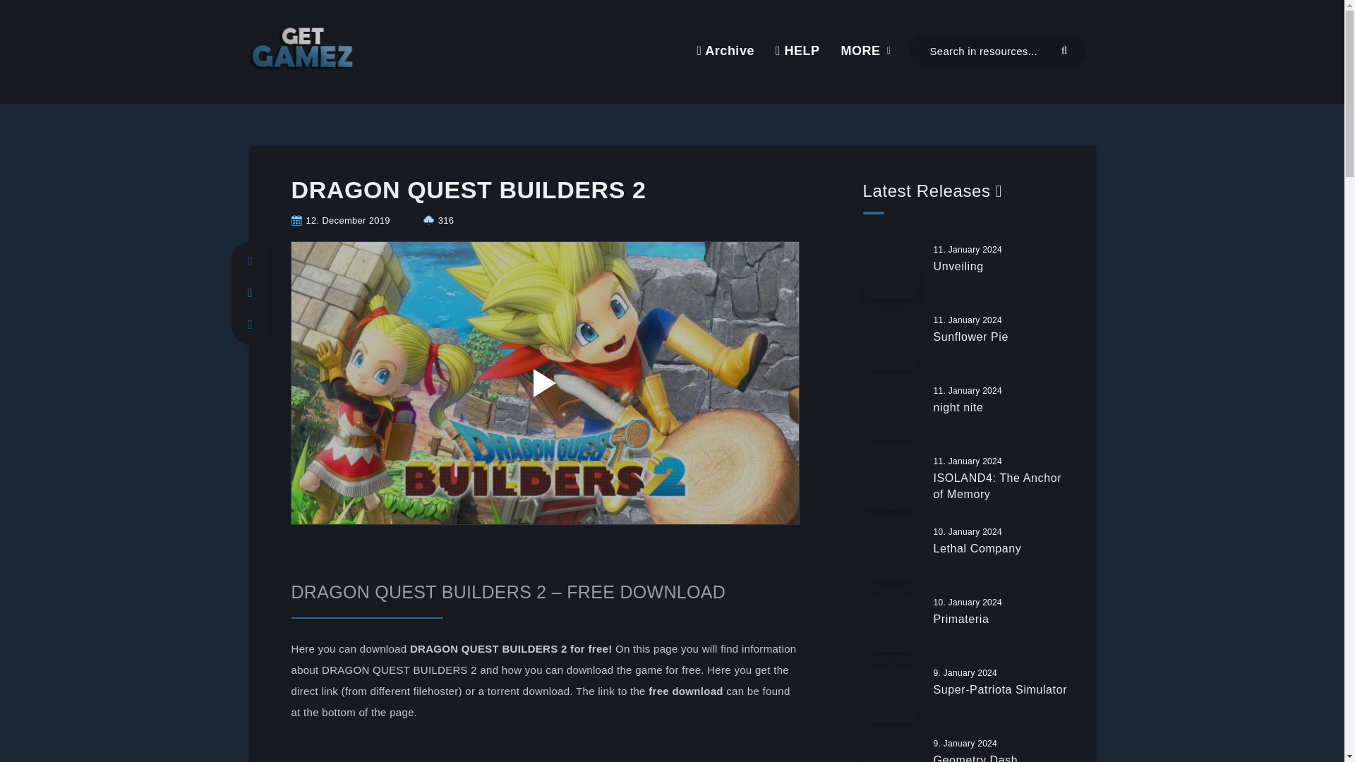 The height and width of the screenshot is (762, 1355). I want to click on Super-Patriota Simulator, so click(1000, 691).